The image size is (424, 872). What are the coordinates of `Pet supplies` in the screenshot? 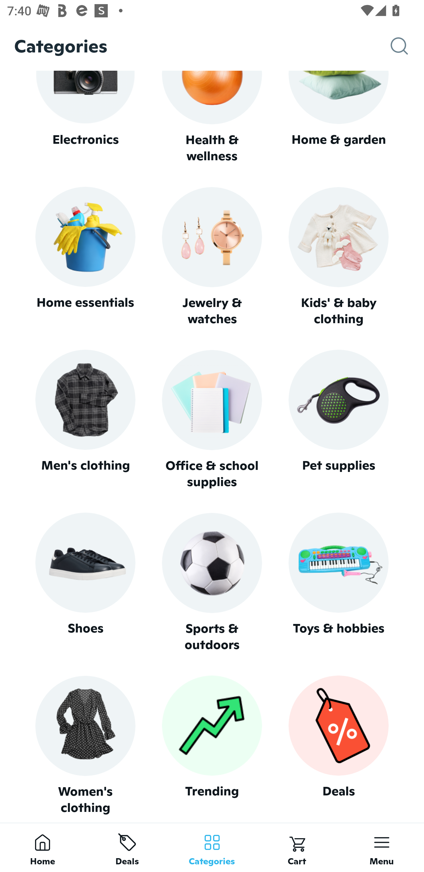 It's located at (339, 419).